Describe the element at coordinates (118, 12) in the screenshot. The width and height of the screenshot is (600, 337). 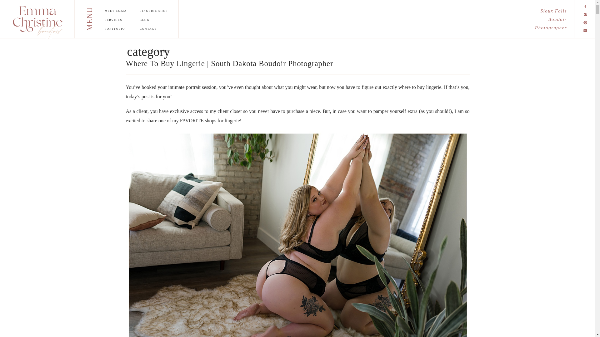
I see `MEET EMMA` at that location.